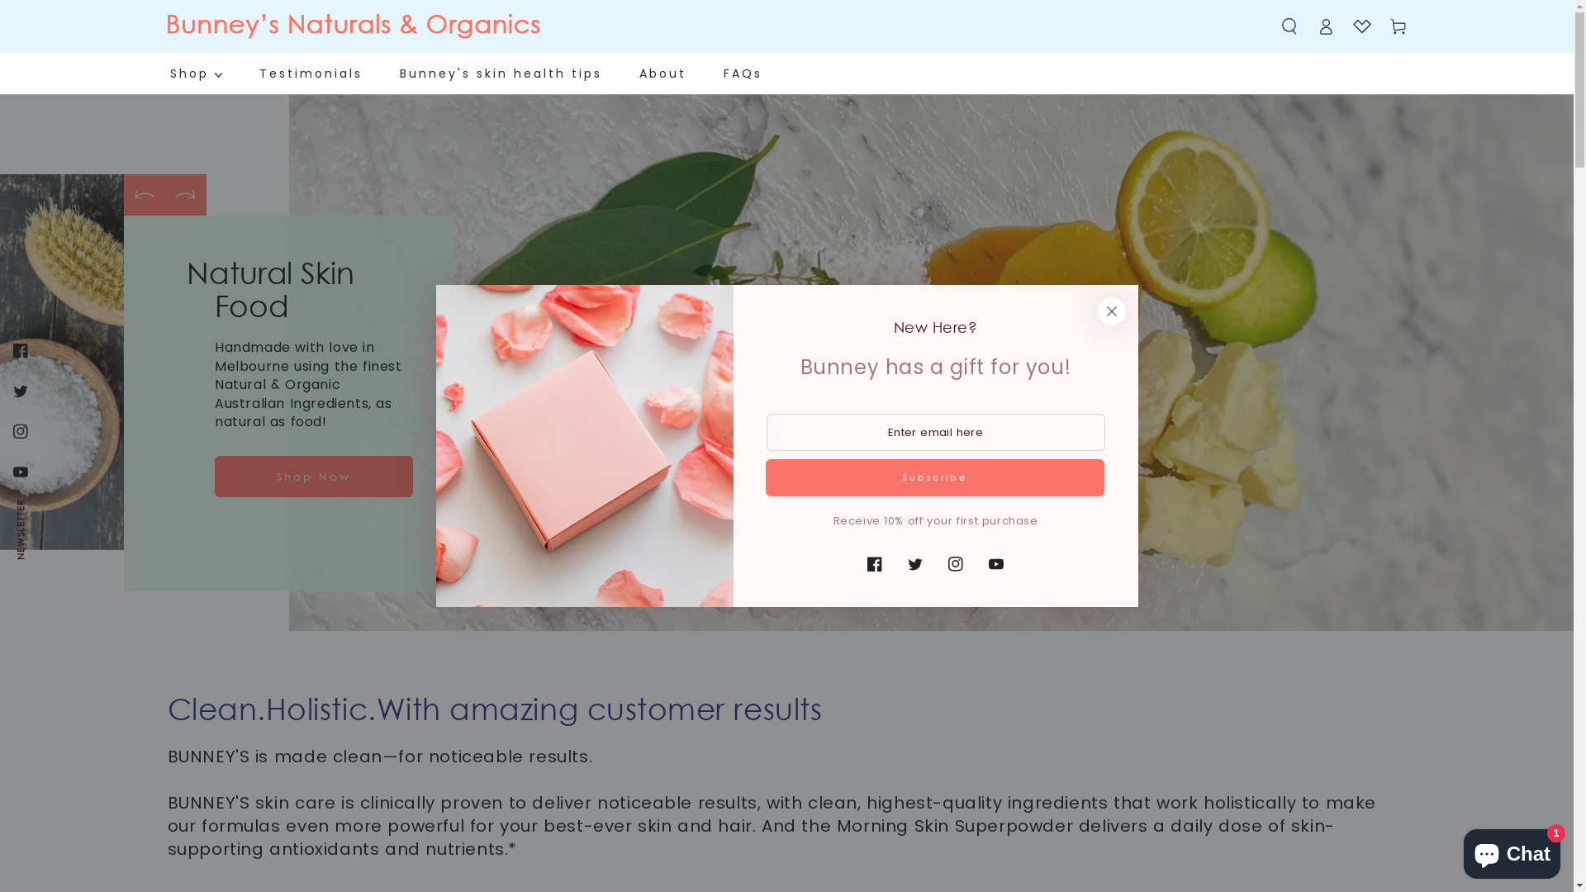 This screenshot has width=1586, height=892. I want to click on Facebook, so click(21, 350).